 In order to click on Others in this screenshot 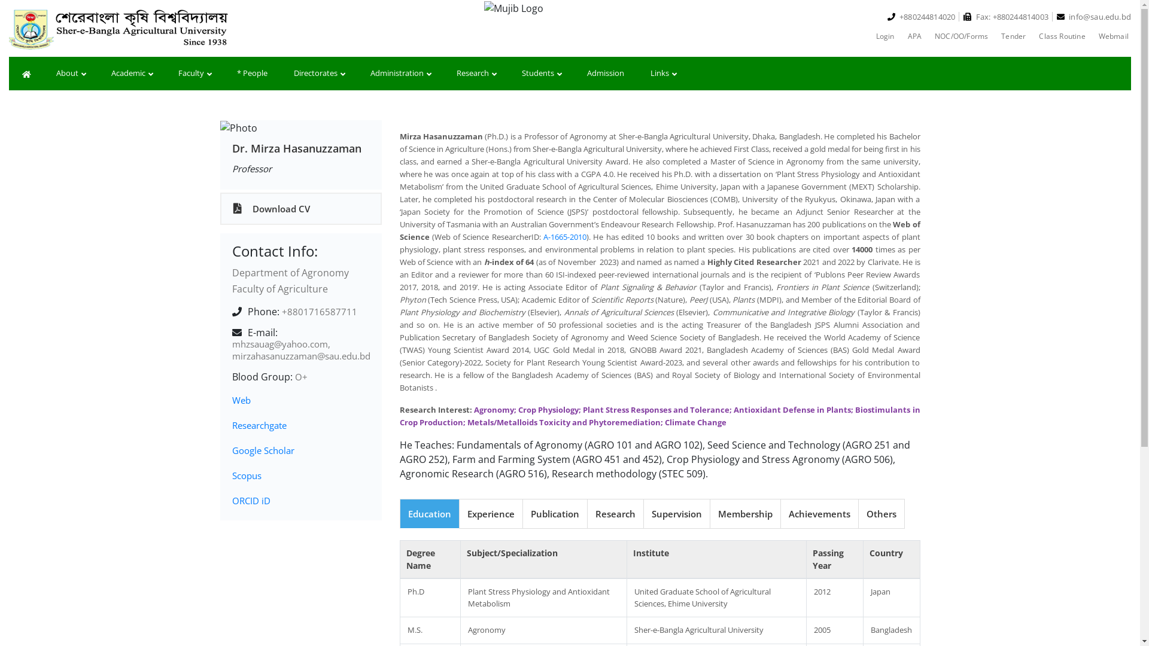, I will do `click(881, 514)`.